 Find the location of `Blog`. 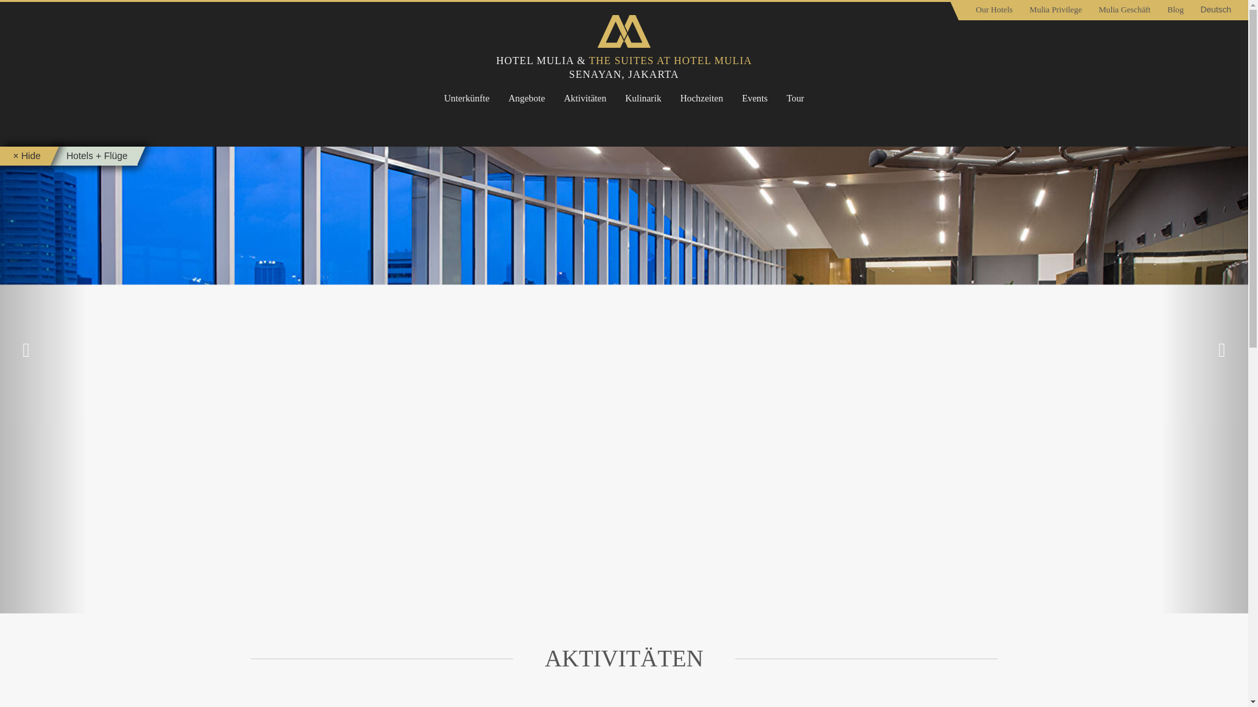

Blog is located at coordinates (1175, 10).